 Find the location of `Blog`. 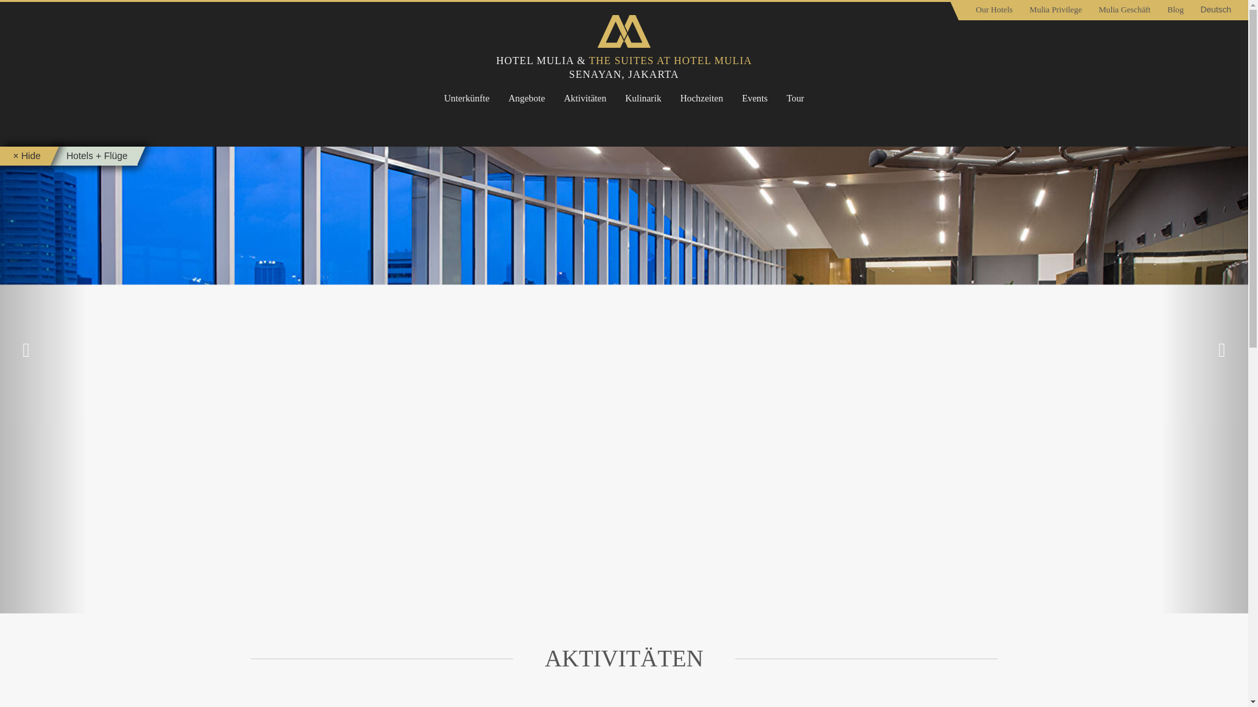

Blog is located at coordinates (1175, 10).